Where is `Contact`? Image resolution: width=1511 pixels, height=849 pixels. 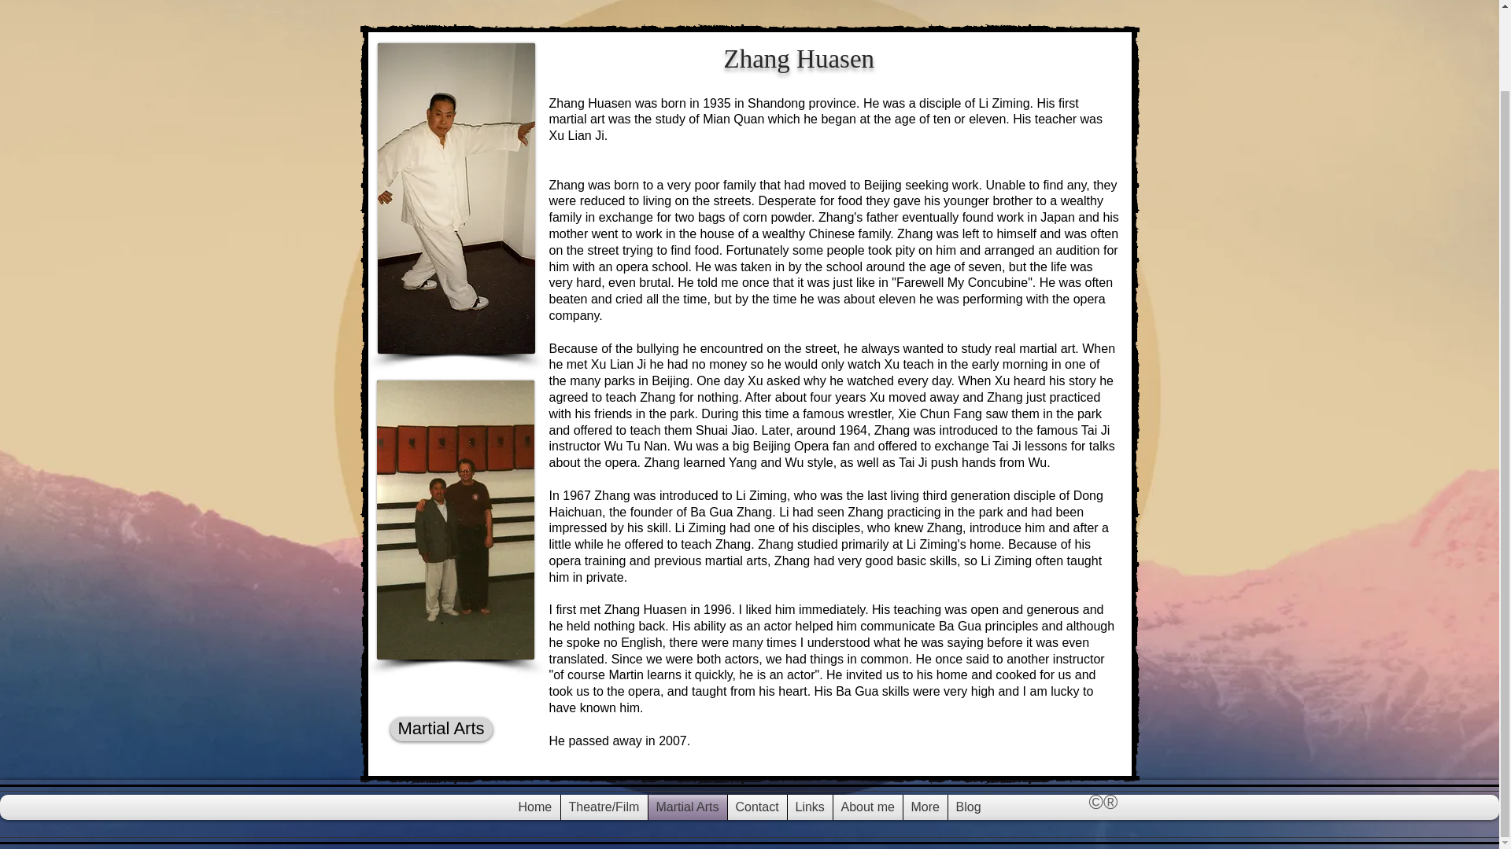
Contact is located at coordinates (755, 807).